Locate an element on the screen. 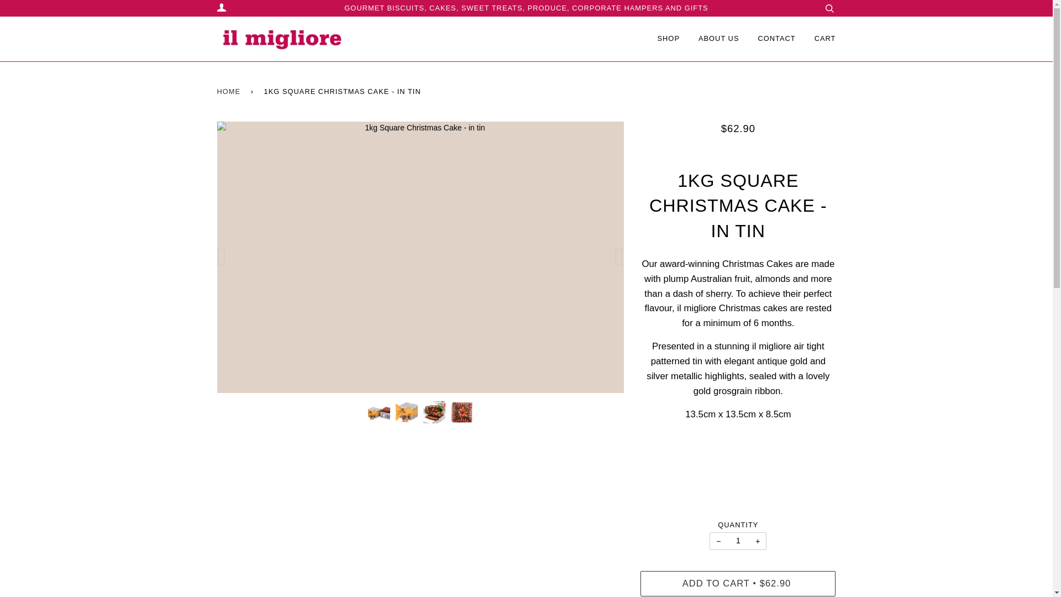 This screenshot has width=1061, height=597. Back to the frontpage is located at coordinates (230, 92).